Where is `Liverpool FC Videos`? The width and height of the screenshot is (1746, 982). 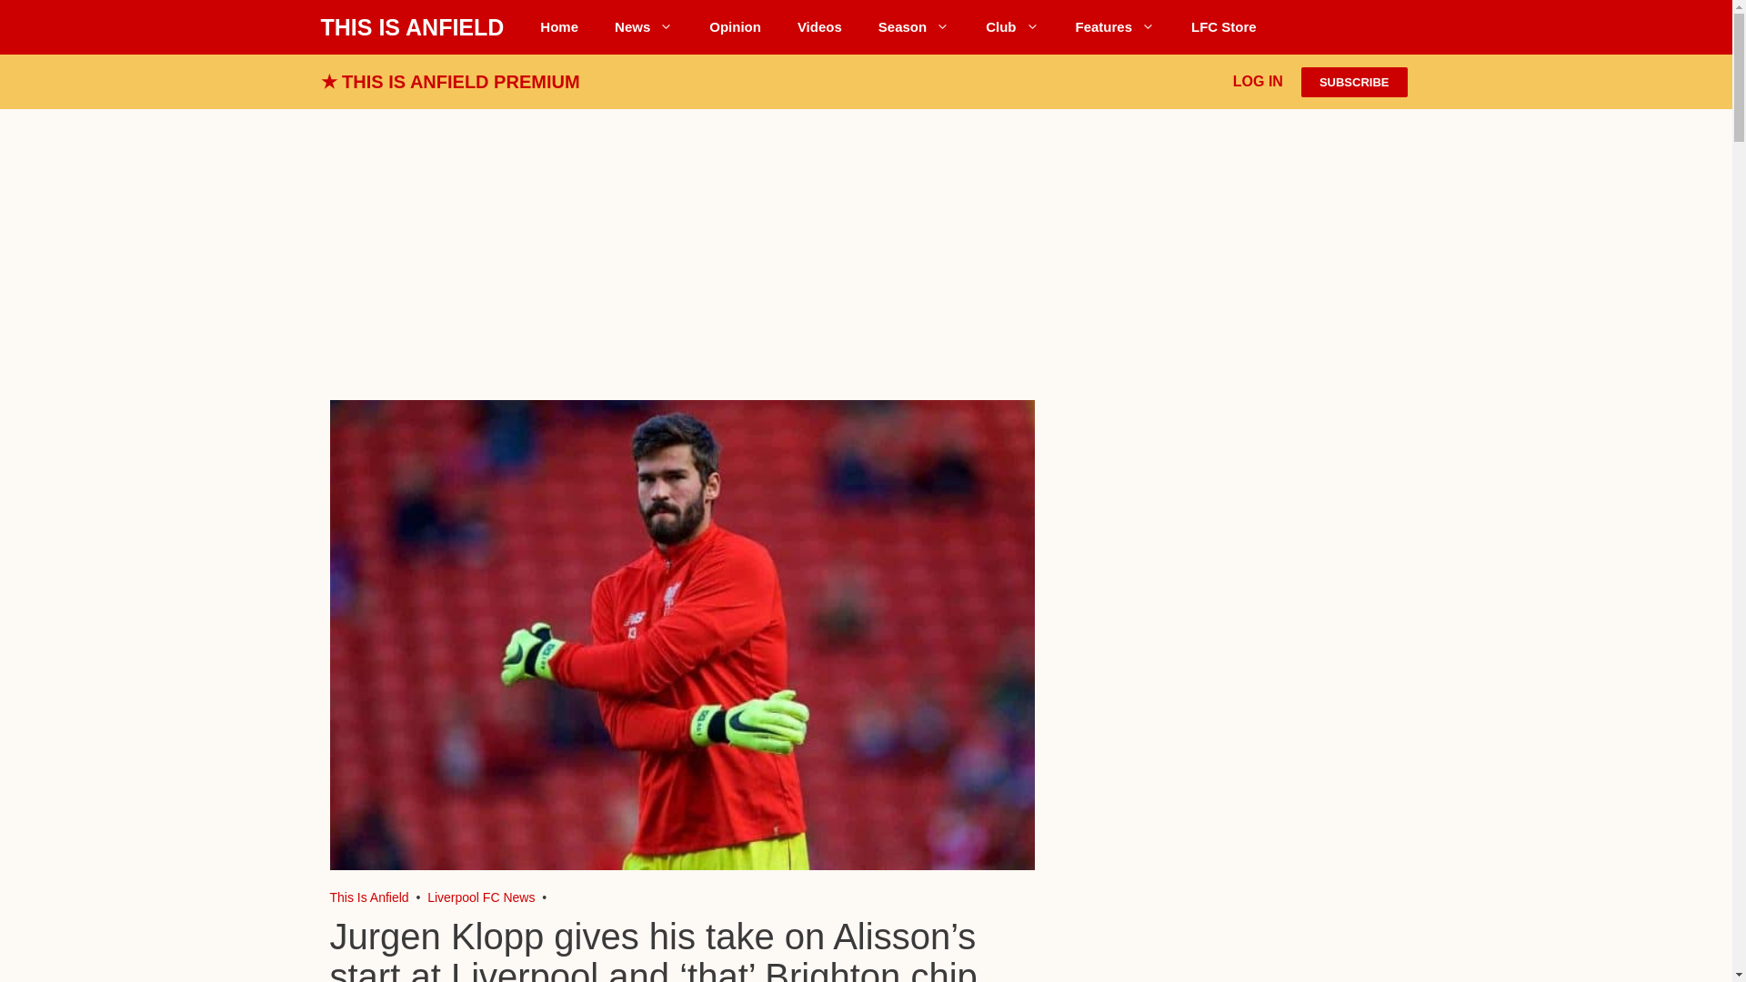
Liverpool FC Videos is located at coordinates (819, 27).